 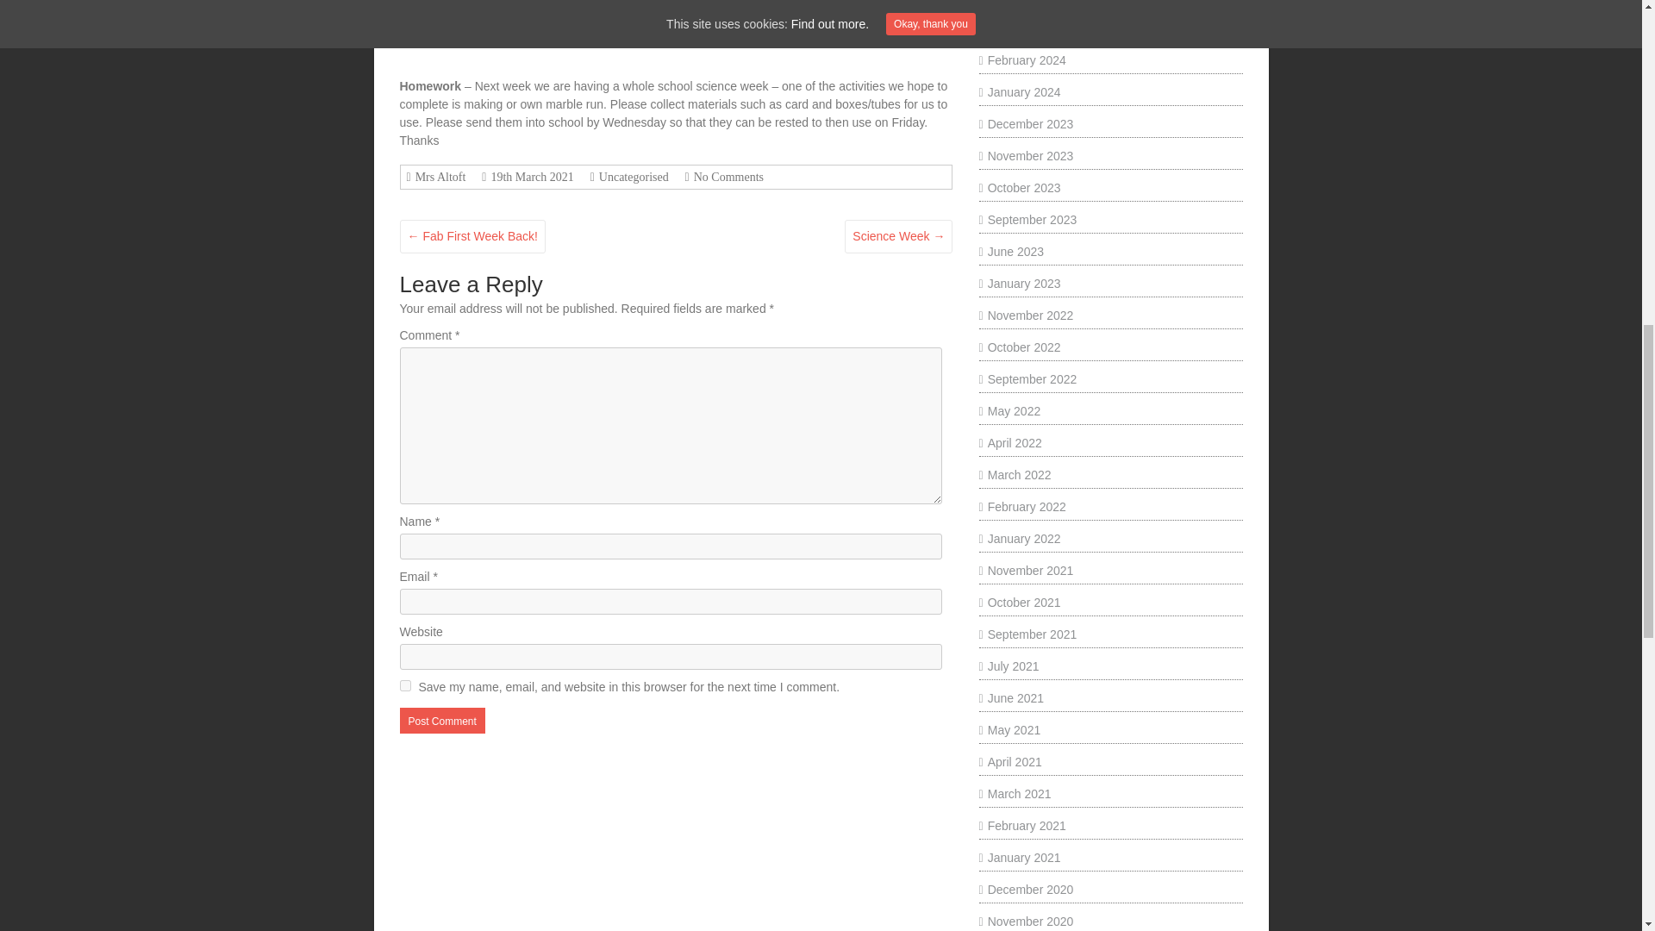 What do you see at coordinates (1020, 187) in the screenshot?
I see `October 2023` at bounding box center [1020, 187].